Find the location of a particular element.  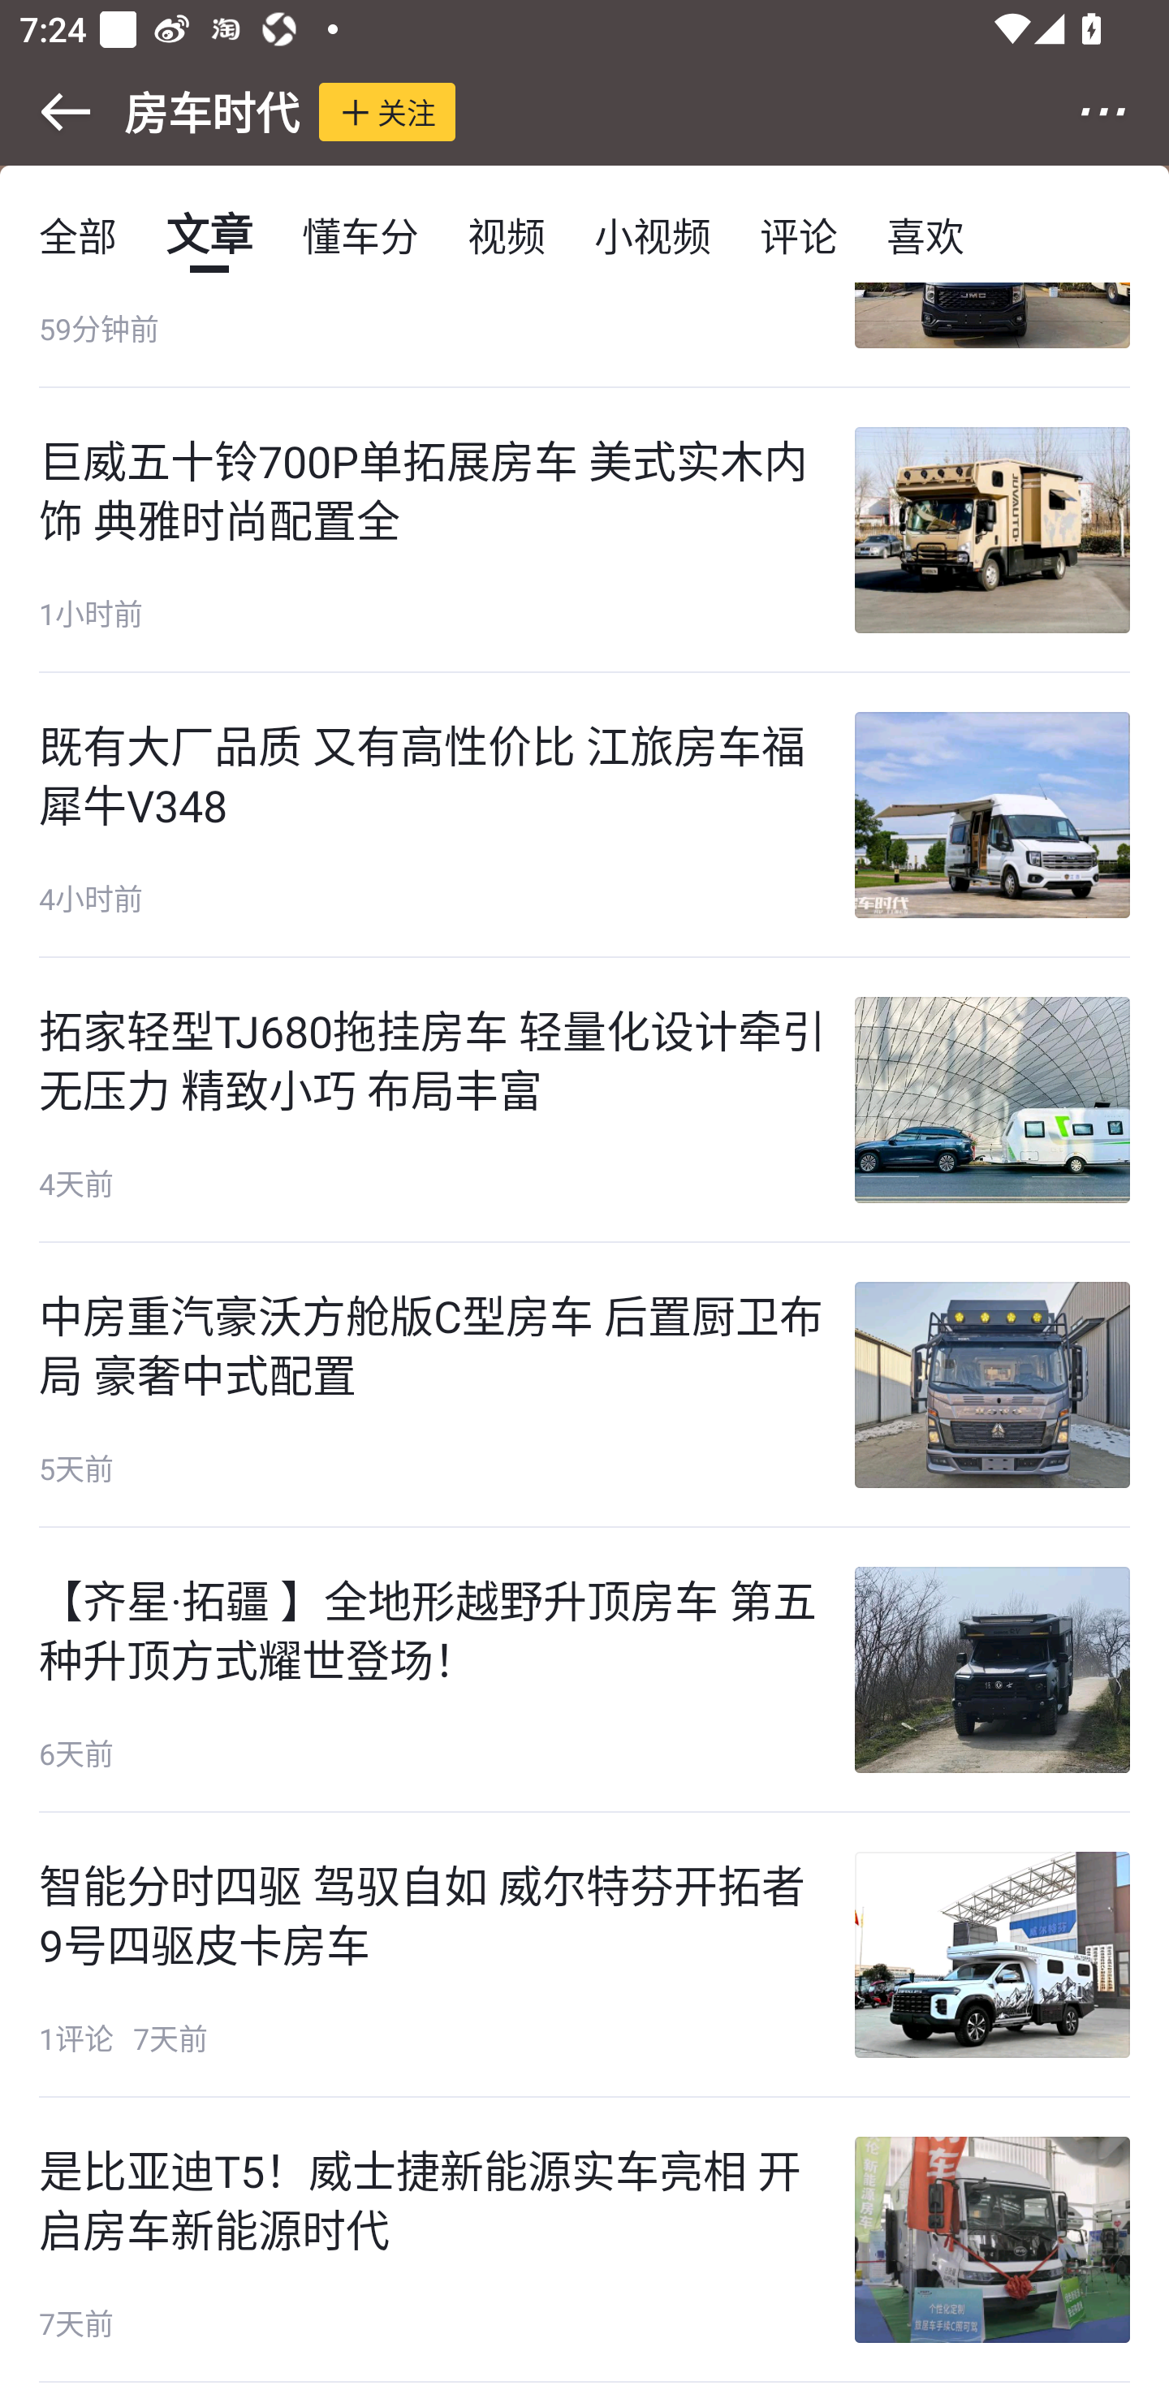

懂车分 is located at coordinates (360, 234).